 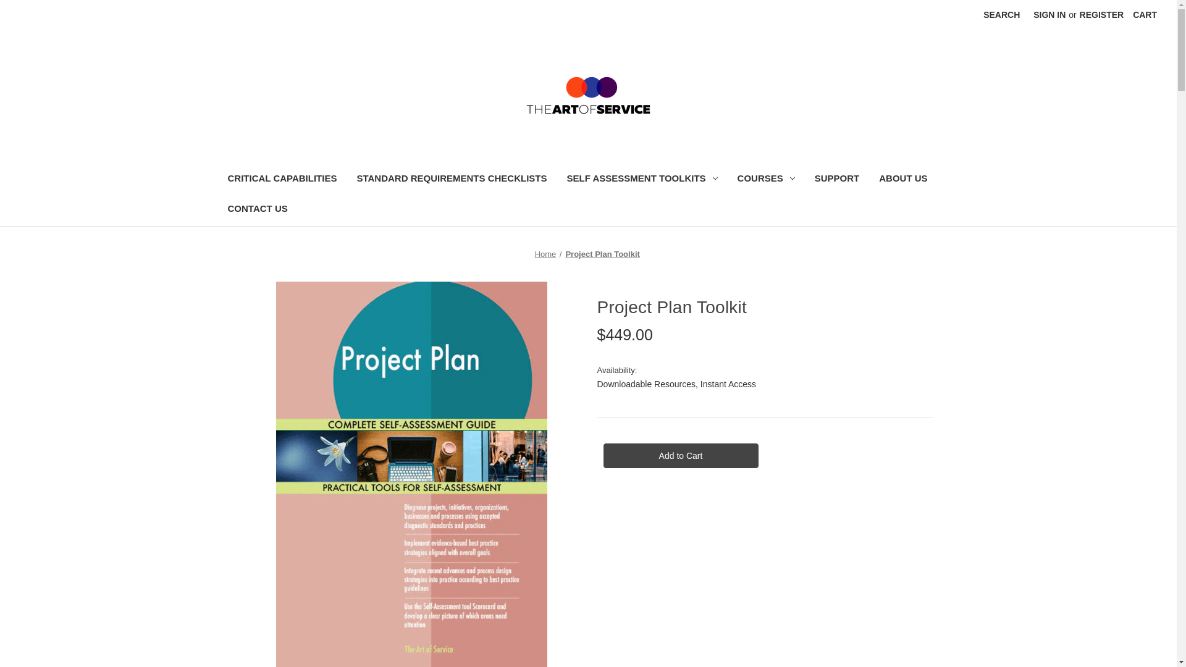 What do you see at coordinates (588, 95) in the screenshot?
I see `The Art of Service Standard Requirements Self Assessments` at bounding box center [588, 95].